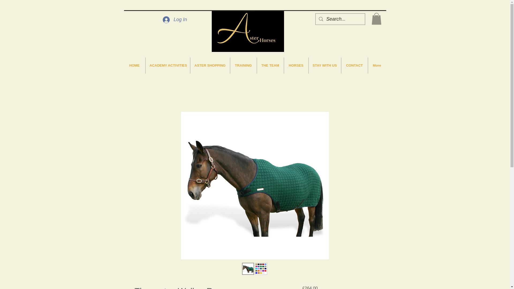 The width and height of the screenshot is (514, 289). I want to click on ASTER SHOPPING, so click(210, 65).